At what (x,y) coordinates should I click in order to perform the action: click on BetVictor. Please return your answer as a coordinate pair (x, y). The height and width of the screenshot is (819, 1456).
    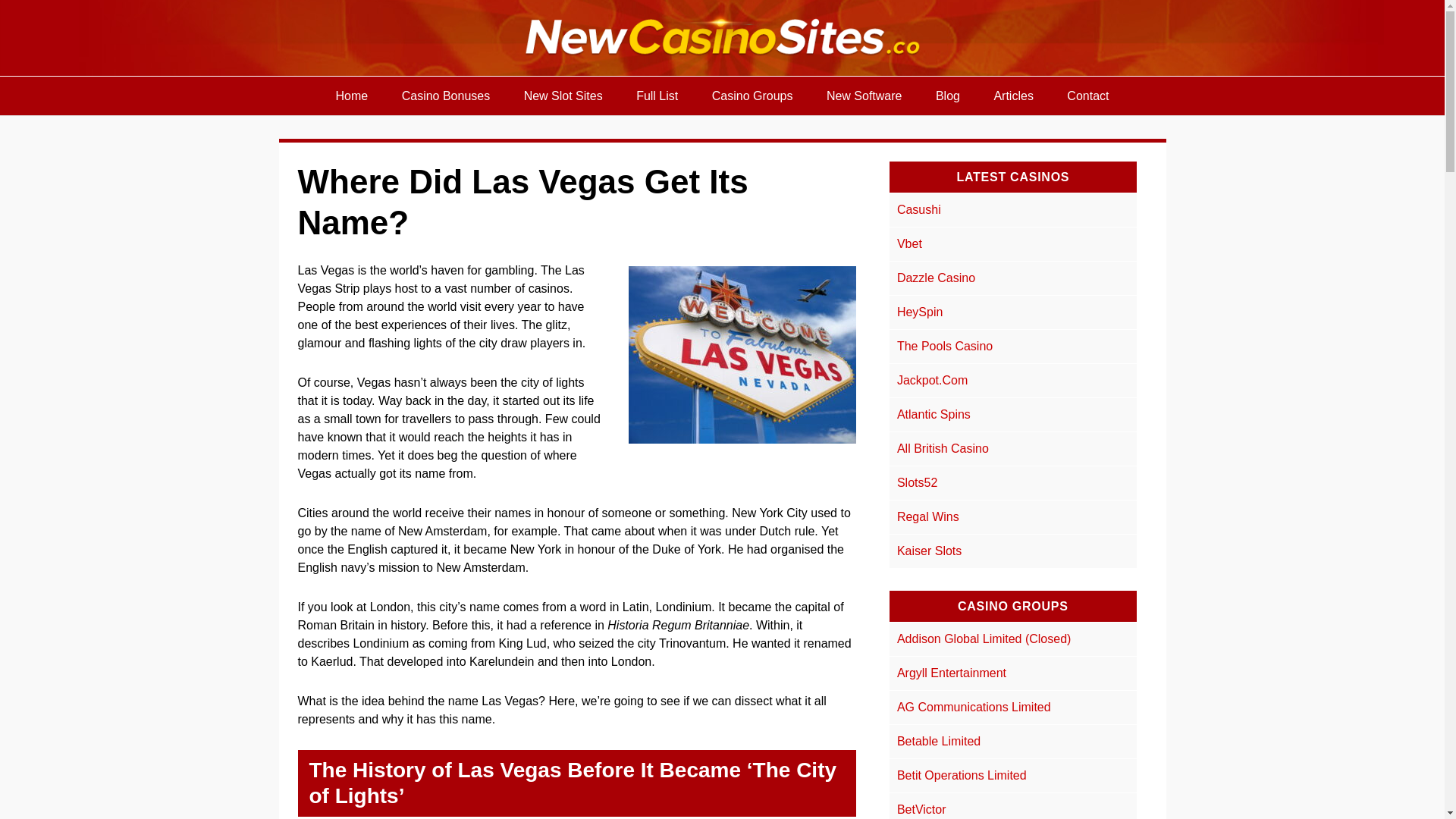
    Looking at the image, I should click on (921, 809).